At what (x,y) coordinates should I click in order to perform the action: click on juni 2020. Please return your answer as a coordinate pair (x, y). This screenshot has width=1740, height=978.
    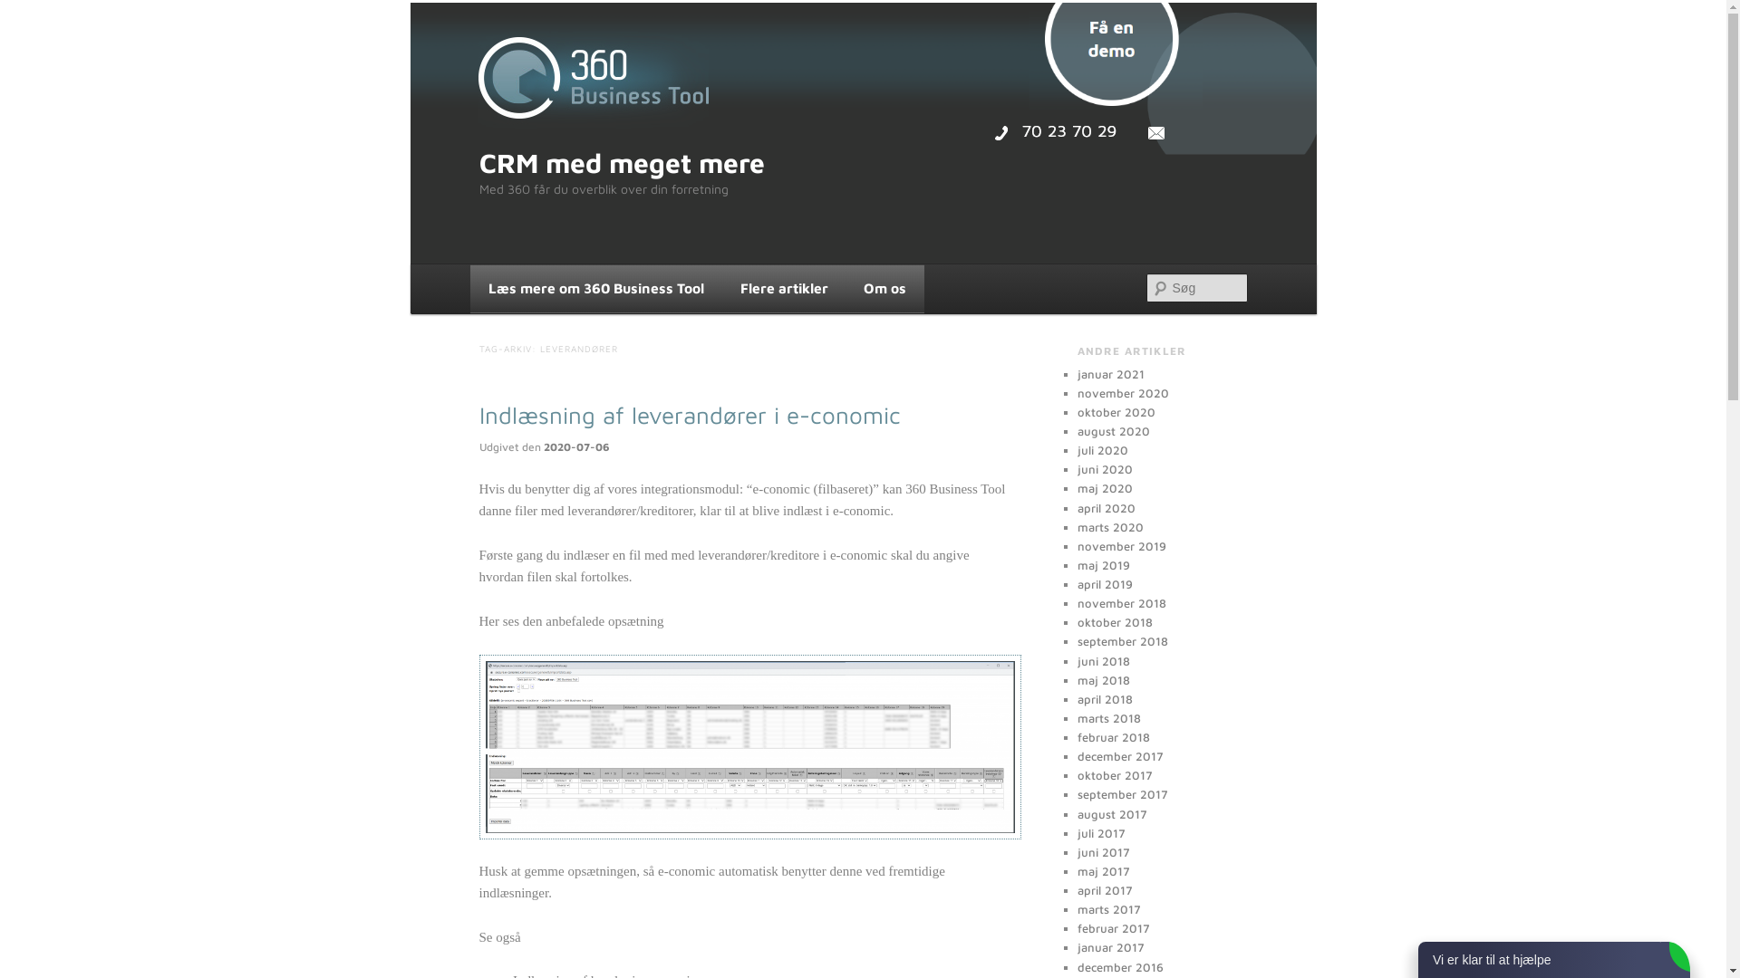
    Looking at the image, I should click on (1104, 469).